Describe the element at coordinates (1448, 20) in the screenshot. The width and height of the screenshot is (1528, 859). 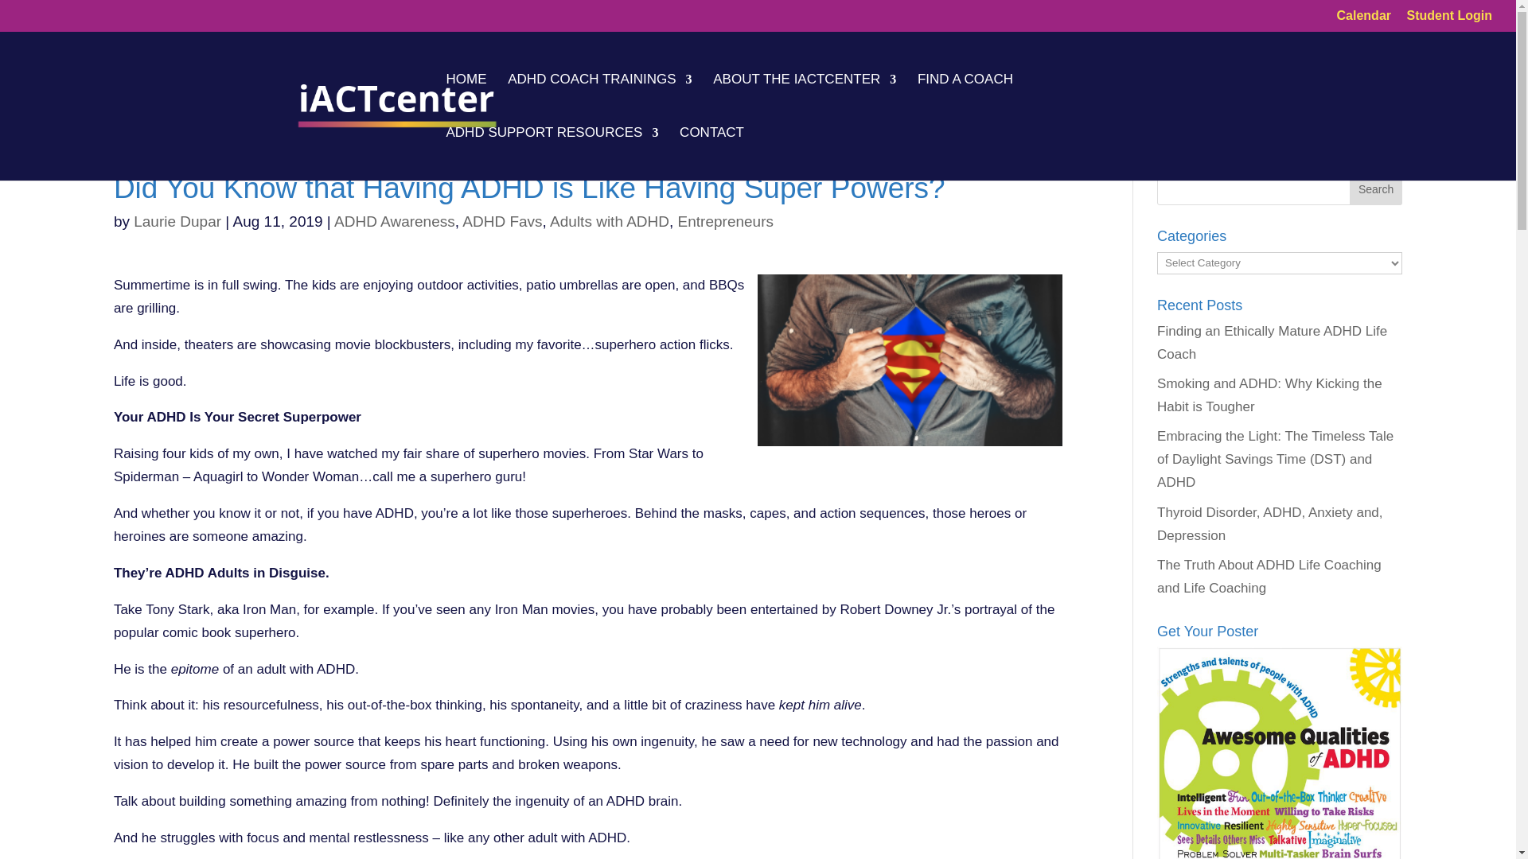
I see `Student Login` at that location.